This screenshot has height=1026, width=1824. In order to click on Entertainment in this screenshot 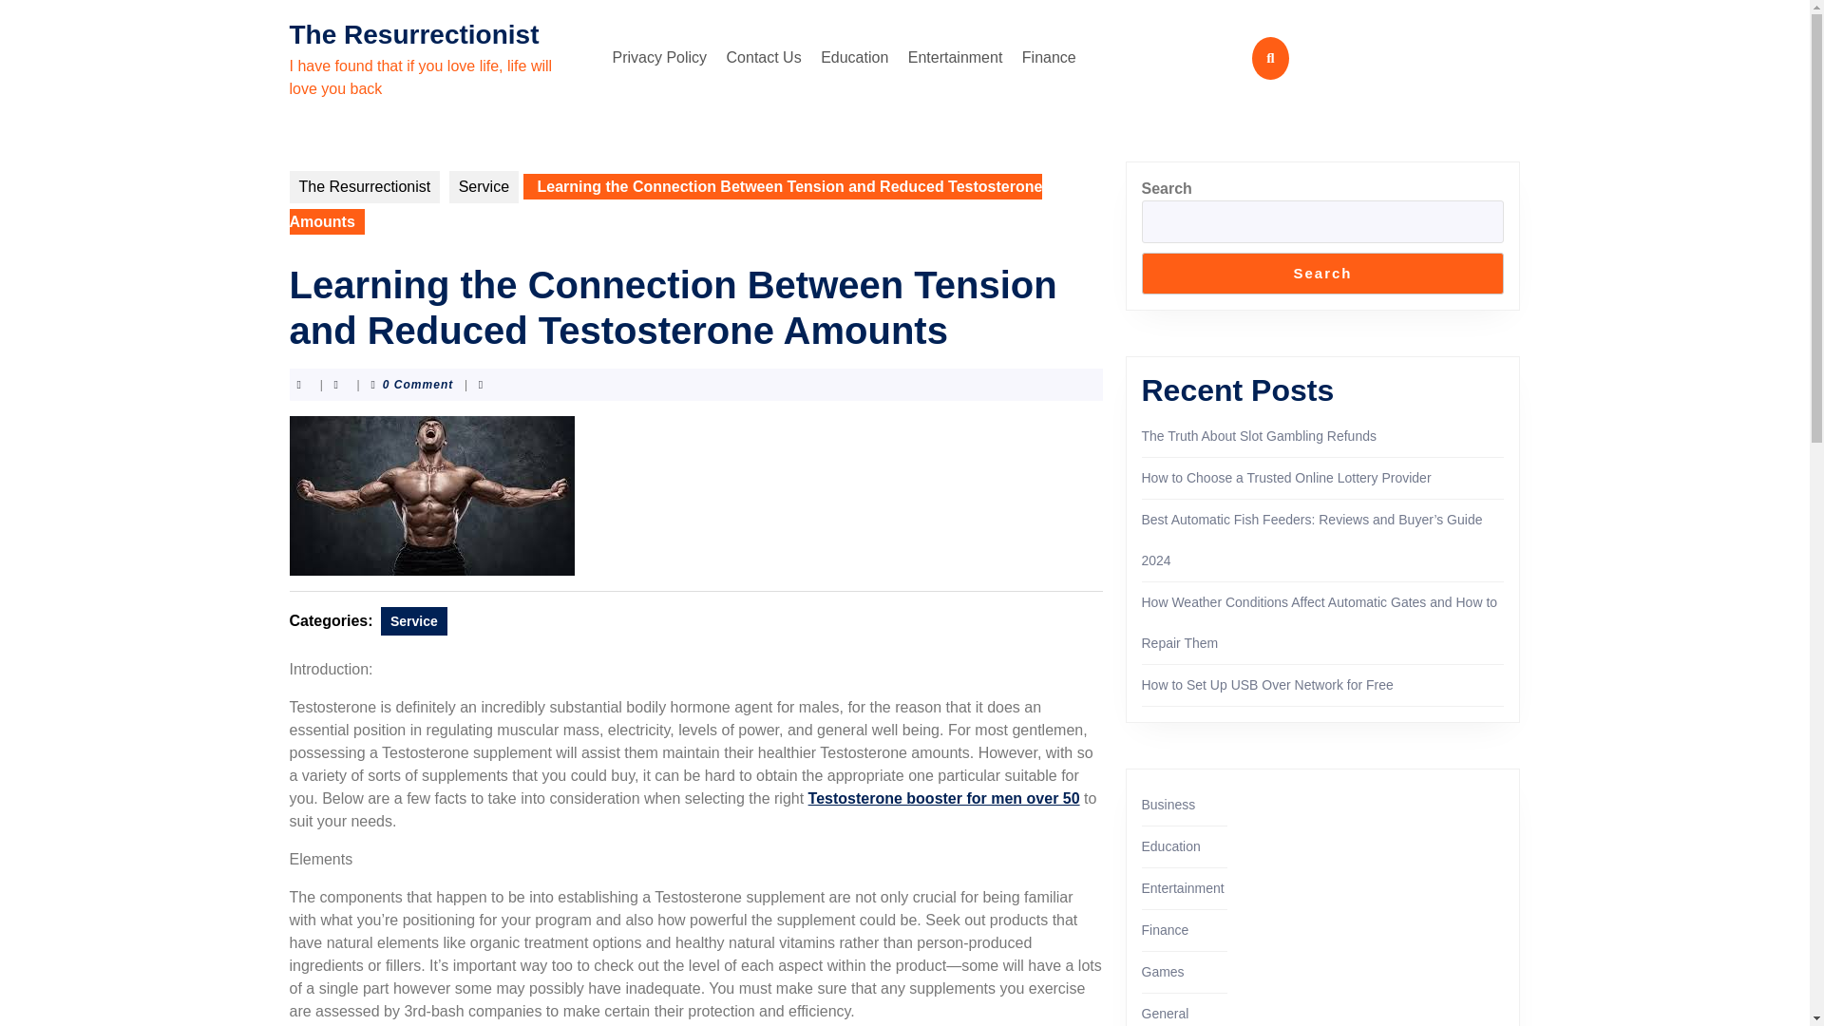, I will do `click(956, 58)`.